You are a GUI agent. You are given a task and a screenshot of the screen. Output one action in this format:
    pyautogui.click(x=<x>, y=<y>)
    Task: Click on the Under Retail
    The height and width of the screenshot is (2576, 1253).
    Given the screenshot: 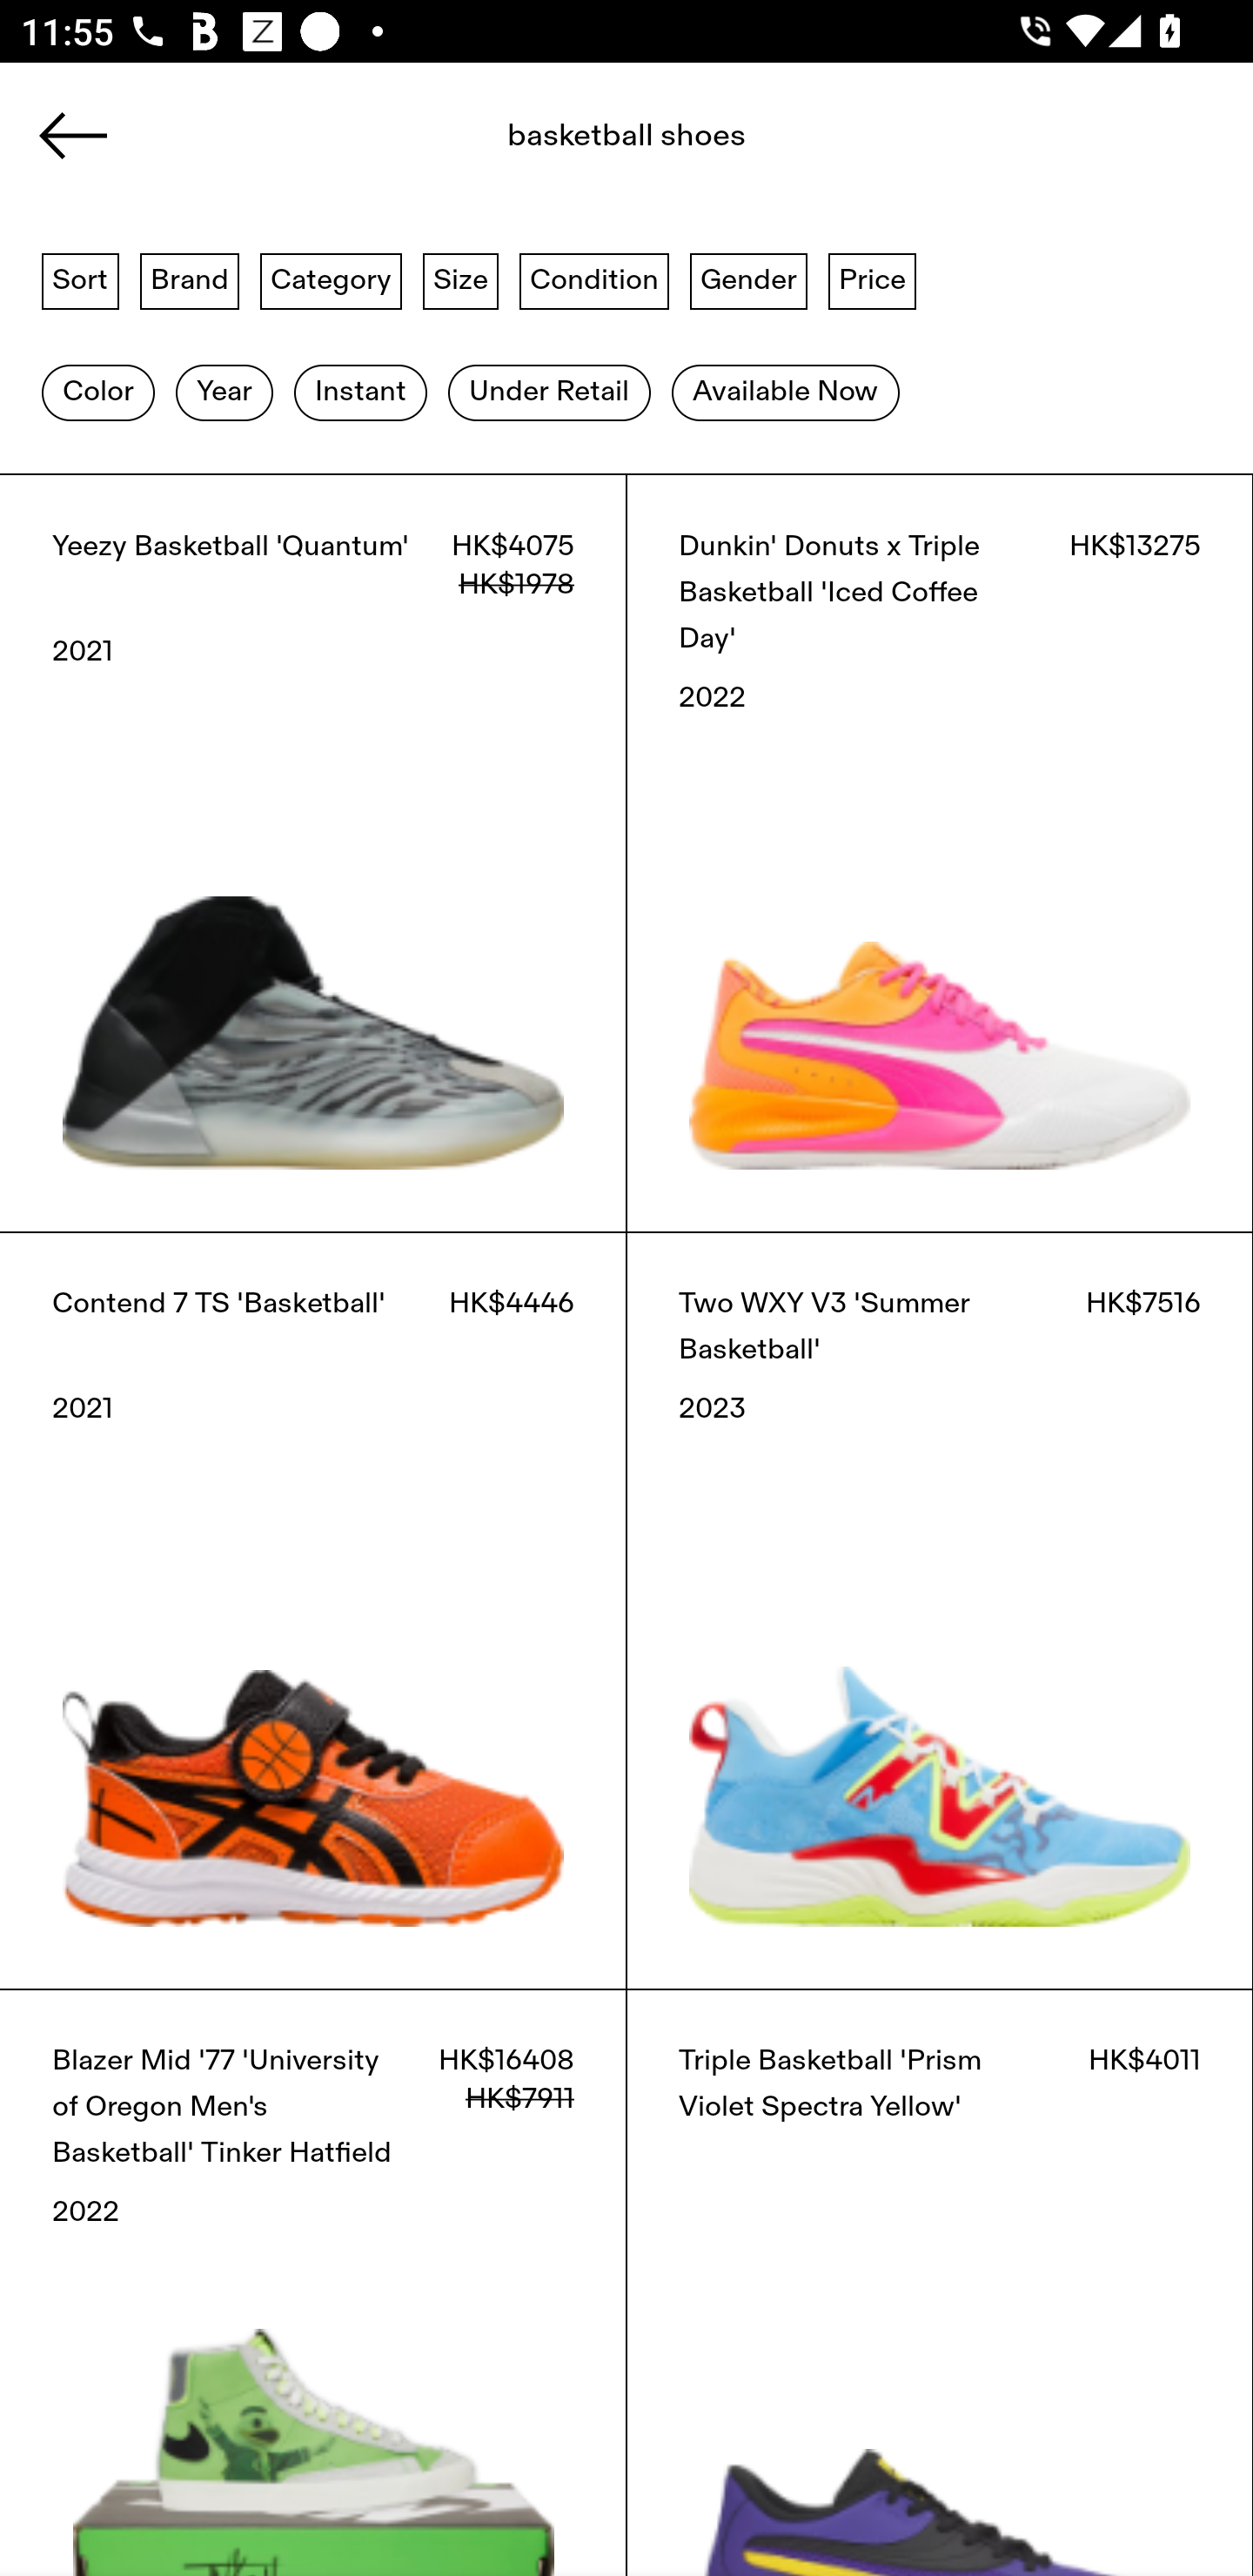 What is the action you would take?
    pyautogui.click(x=549, y=392)
    